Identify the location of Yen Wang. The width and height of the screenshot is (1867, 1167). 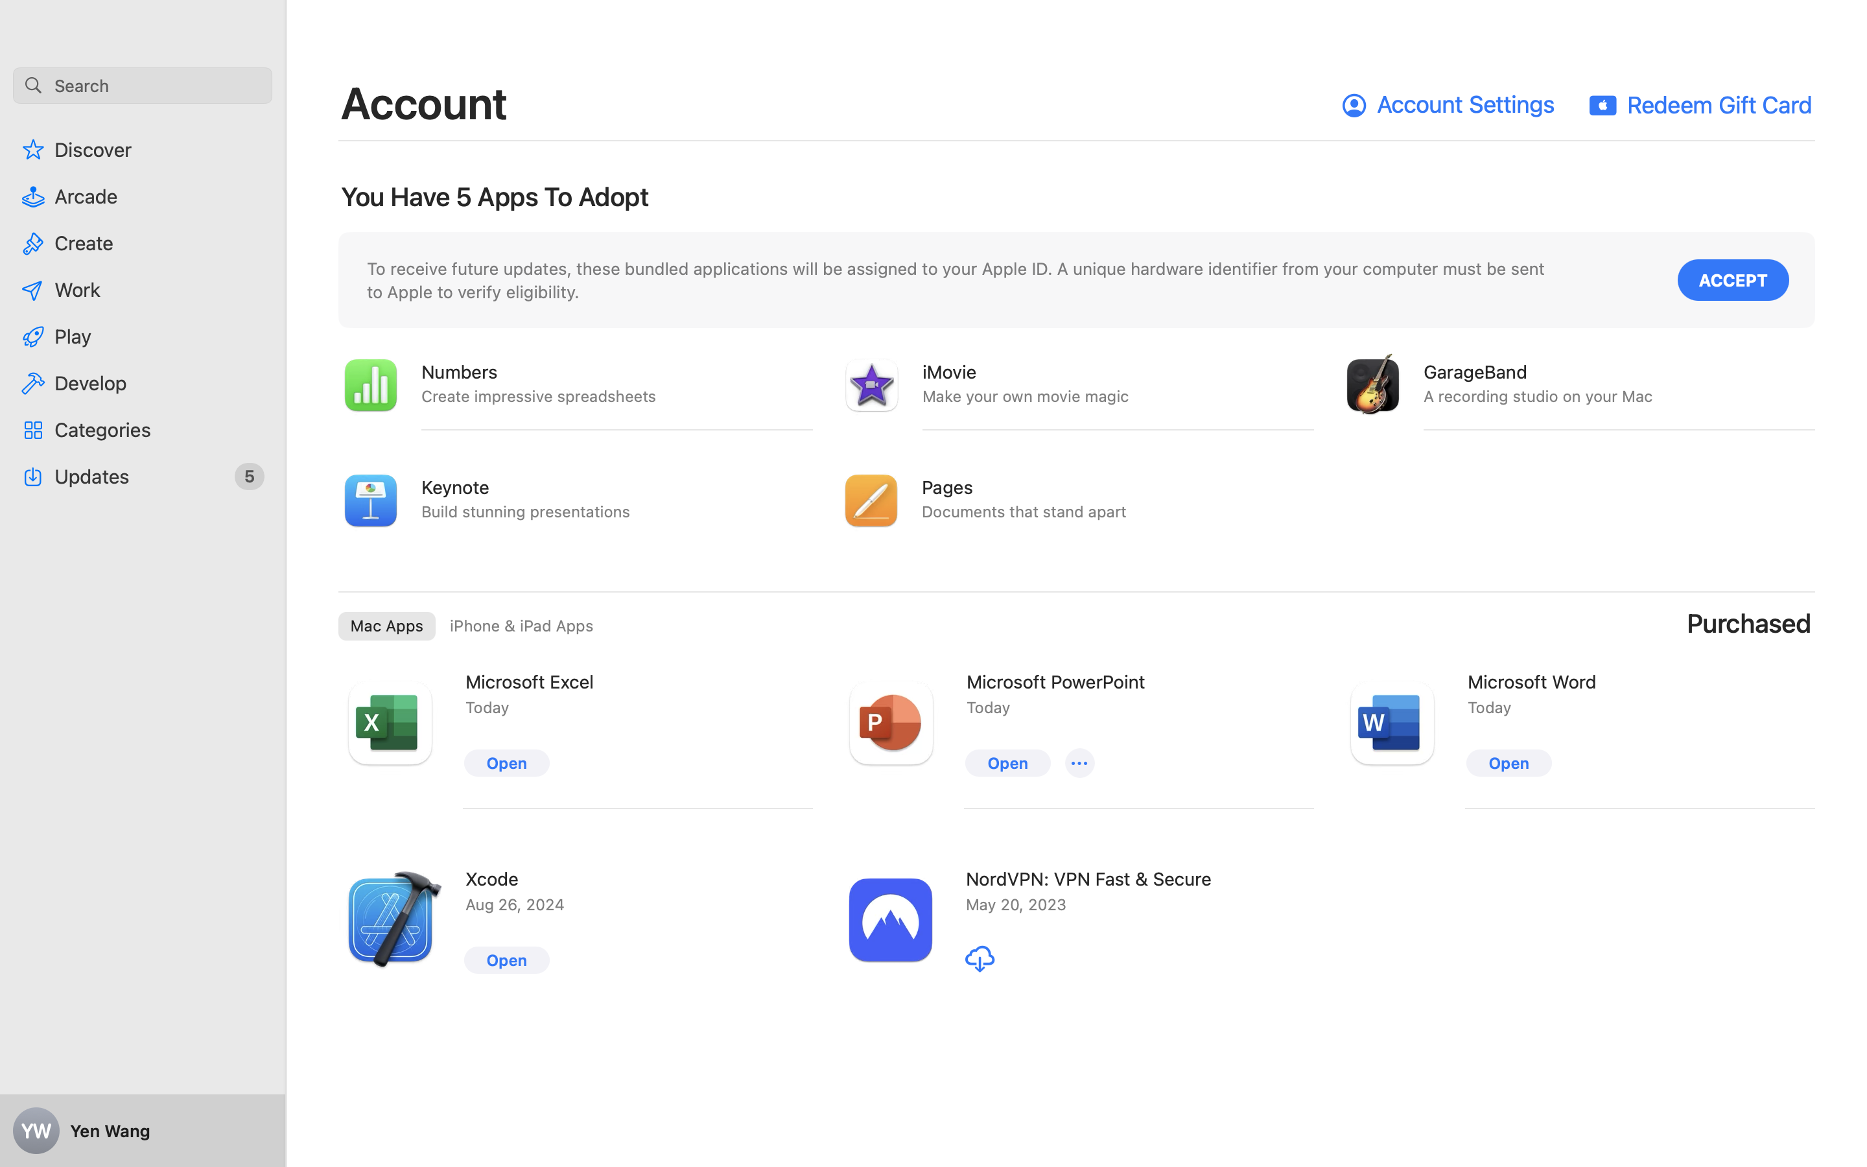
(143, 1131).